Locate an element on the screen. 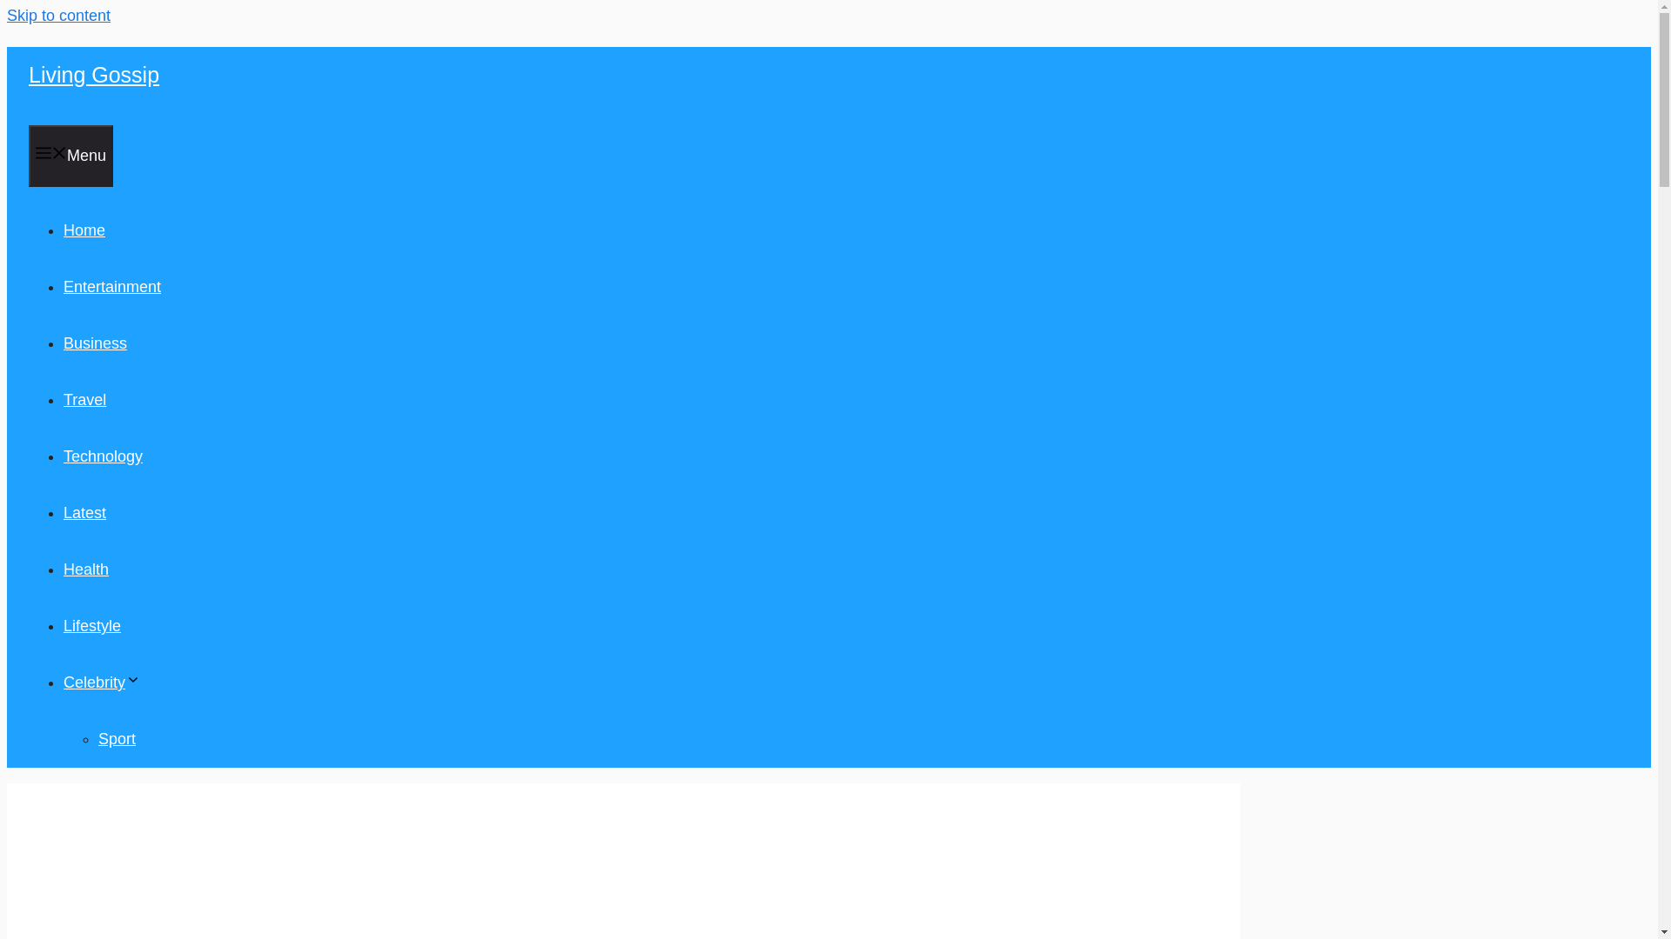 The width and height of the screenshot is (1671, 939). Skip to content is located at coordinates (57, 16).